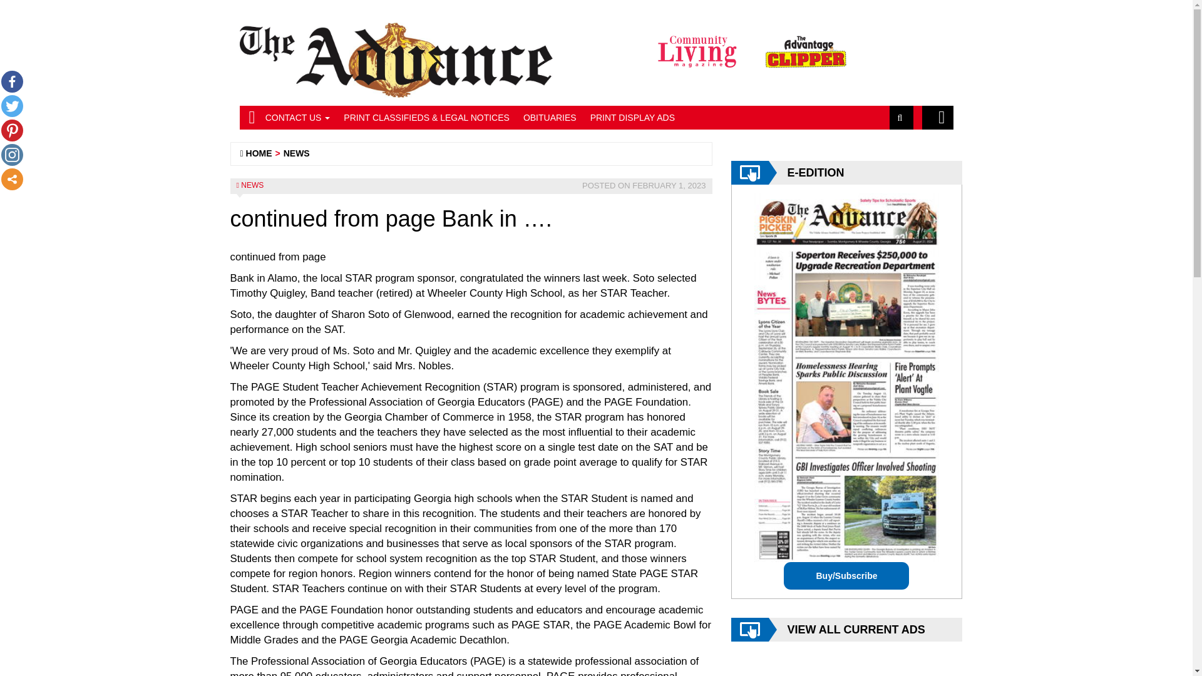 This screenshot has width=1202, height=676. I want to click on Contact Us, so click(298, 118).